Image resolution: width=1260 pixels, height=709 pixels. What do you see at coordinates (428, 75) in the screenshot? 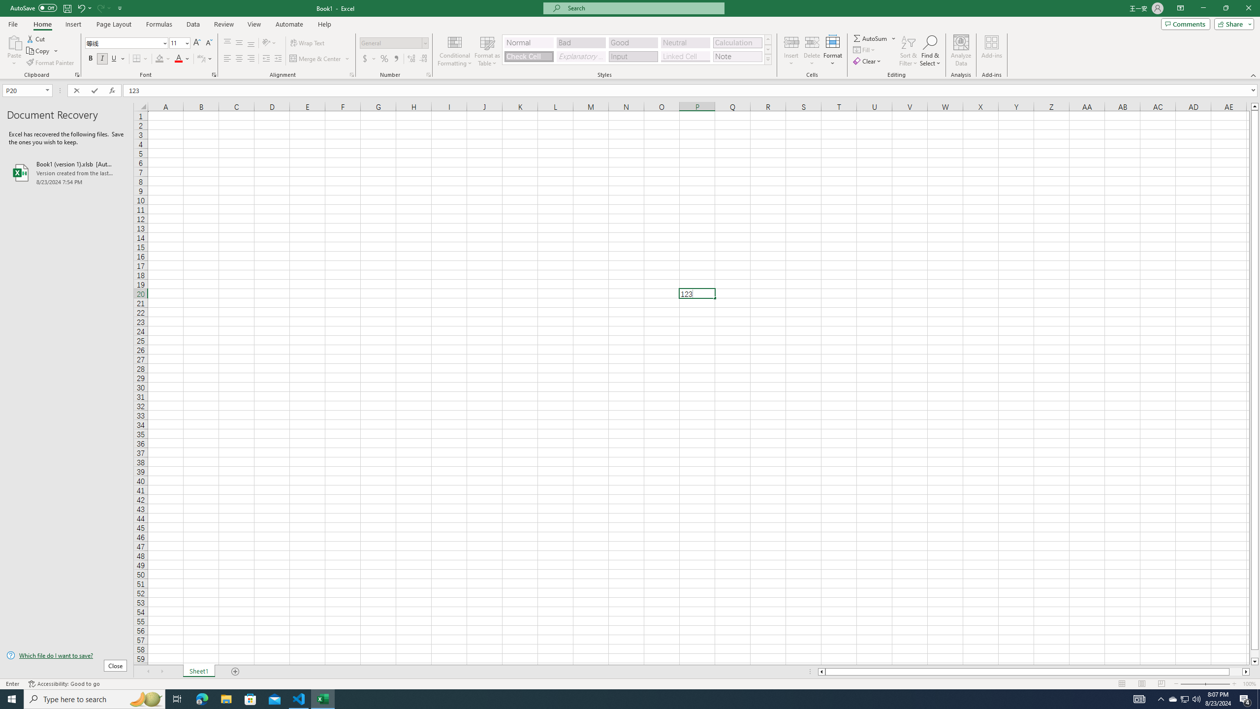
I see `Format Cell Number` at bounding box center [428, 75].